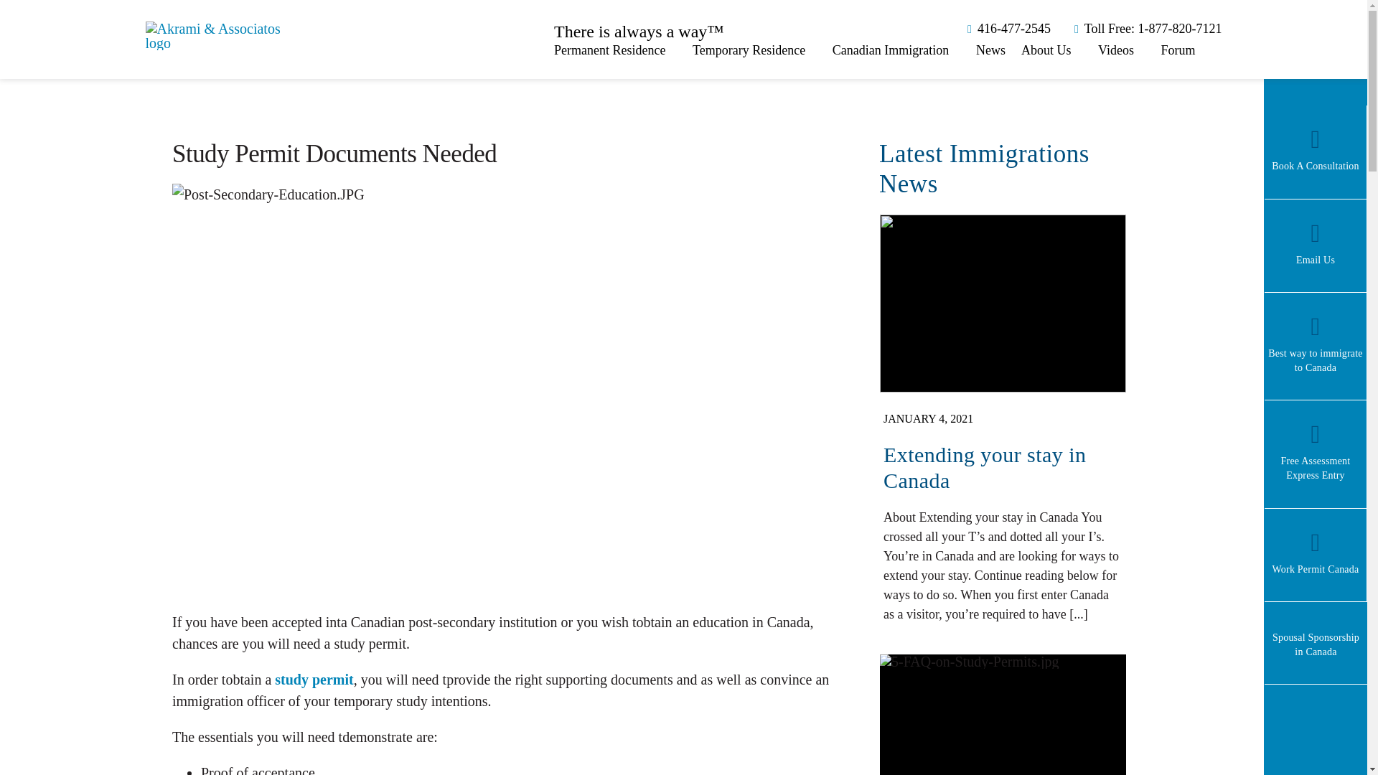  Describe the element at coordinates (1145, 29) in the screenshot. I see `Toll Free: 1-877-820-7121` at that location.